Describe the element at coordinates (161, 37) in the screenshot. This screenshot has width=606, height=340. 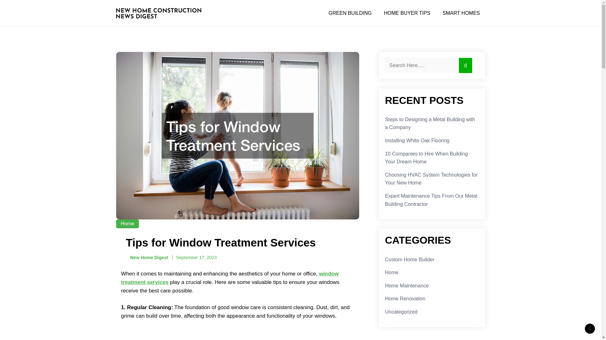
I see `NEW HOME CONSTRUCTION NEWS DIGEST` at that location.